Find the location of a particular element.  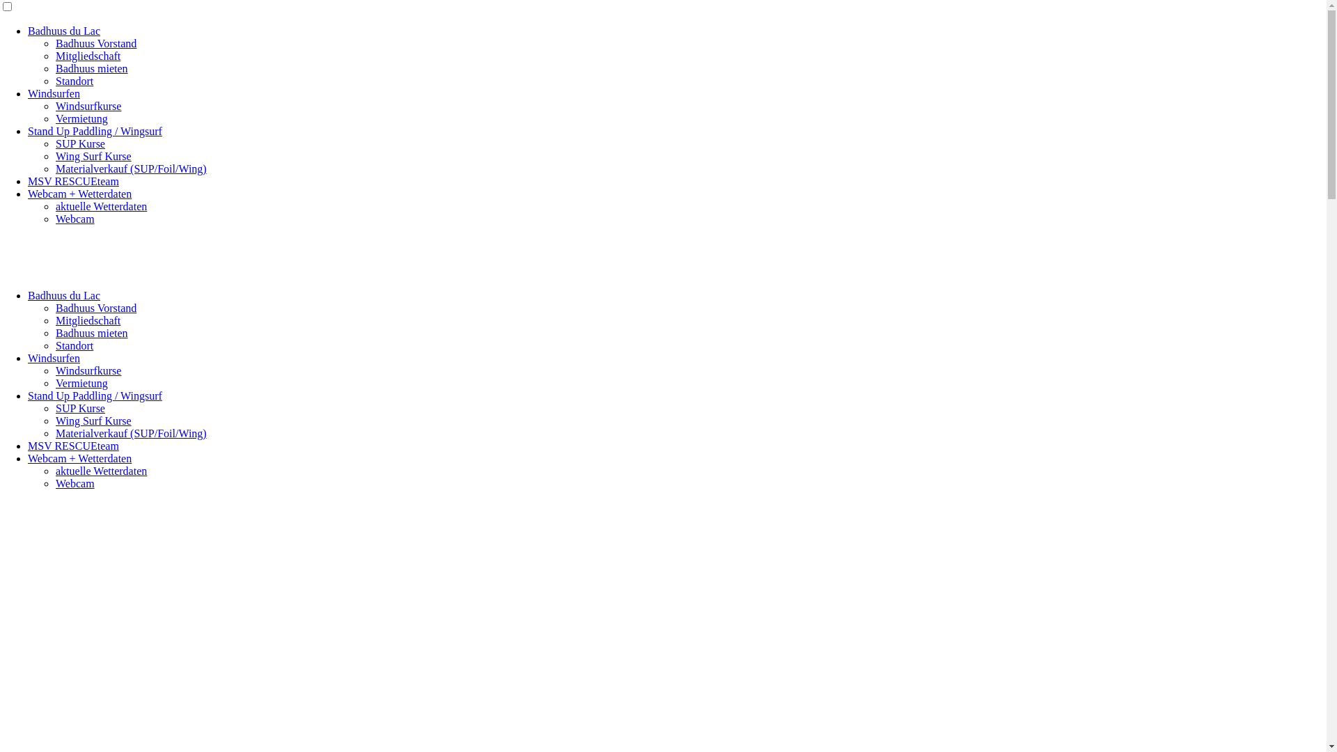

Badhuus mieten is located at coordinates (92, 68).